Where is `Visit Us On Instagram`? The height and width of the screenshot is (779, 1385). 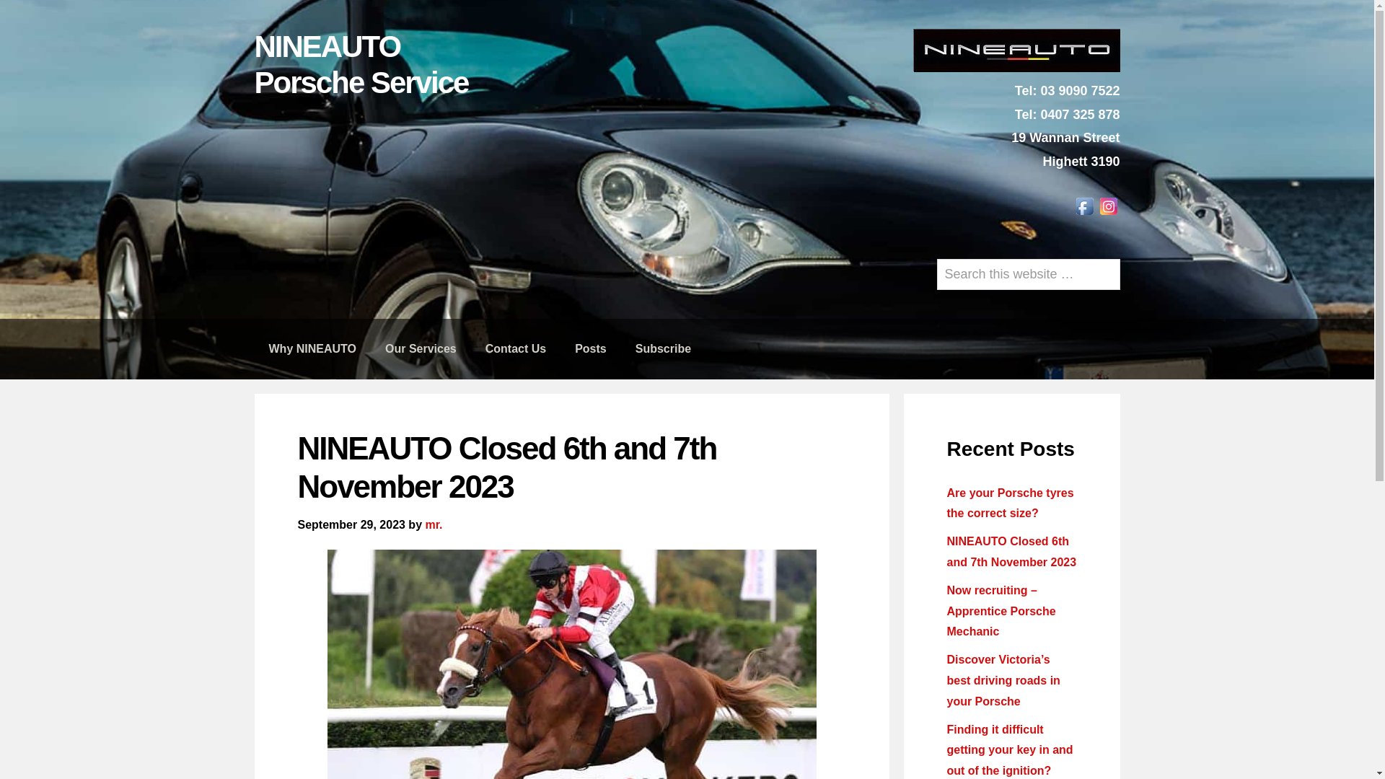 Visit Us On Instagram is located at coordinates (1108, 214).